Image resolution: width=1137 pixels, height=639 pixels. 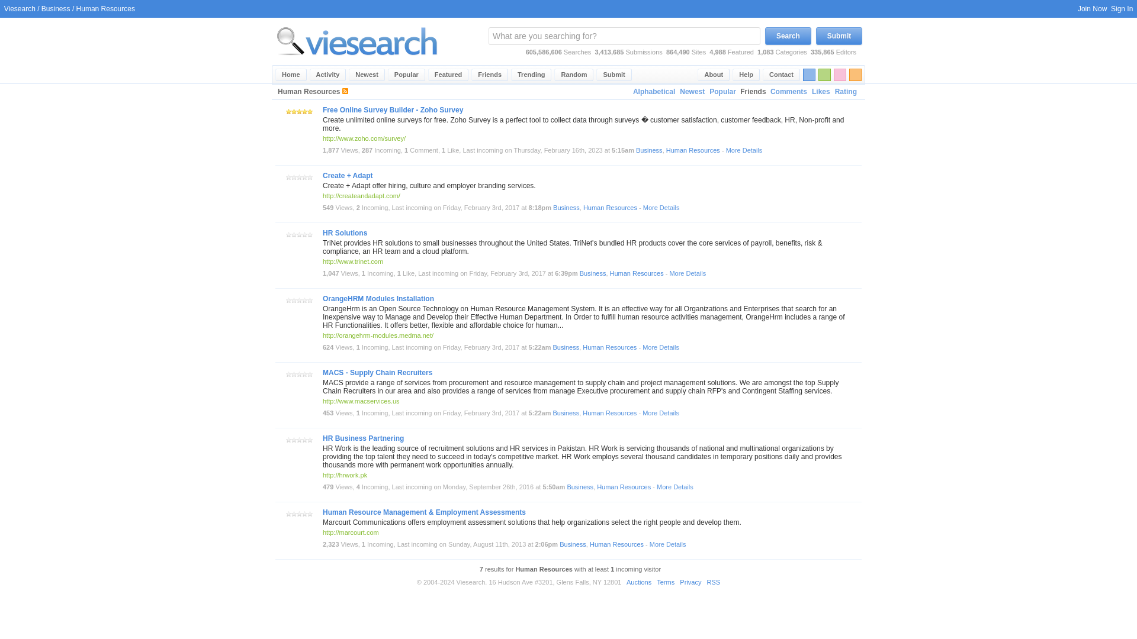 I want to click on Business, so click(x=649, y=150).